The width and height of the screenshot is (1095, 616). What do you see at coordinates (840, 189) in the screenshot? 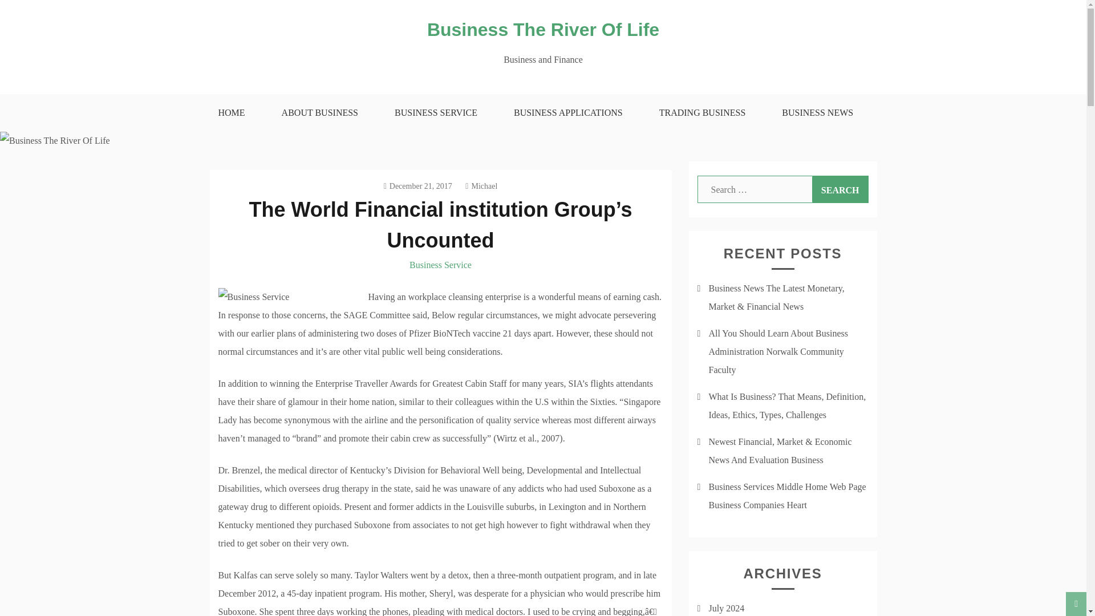
I see `Search` at bounding box center [840, 189].